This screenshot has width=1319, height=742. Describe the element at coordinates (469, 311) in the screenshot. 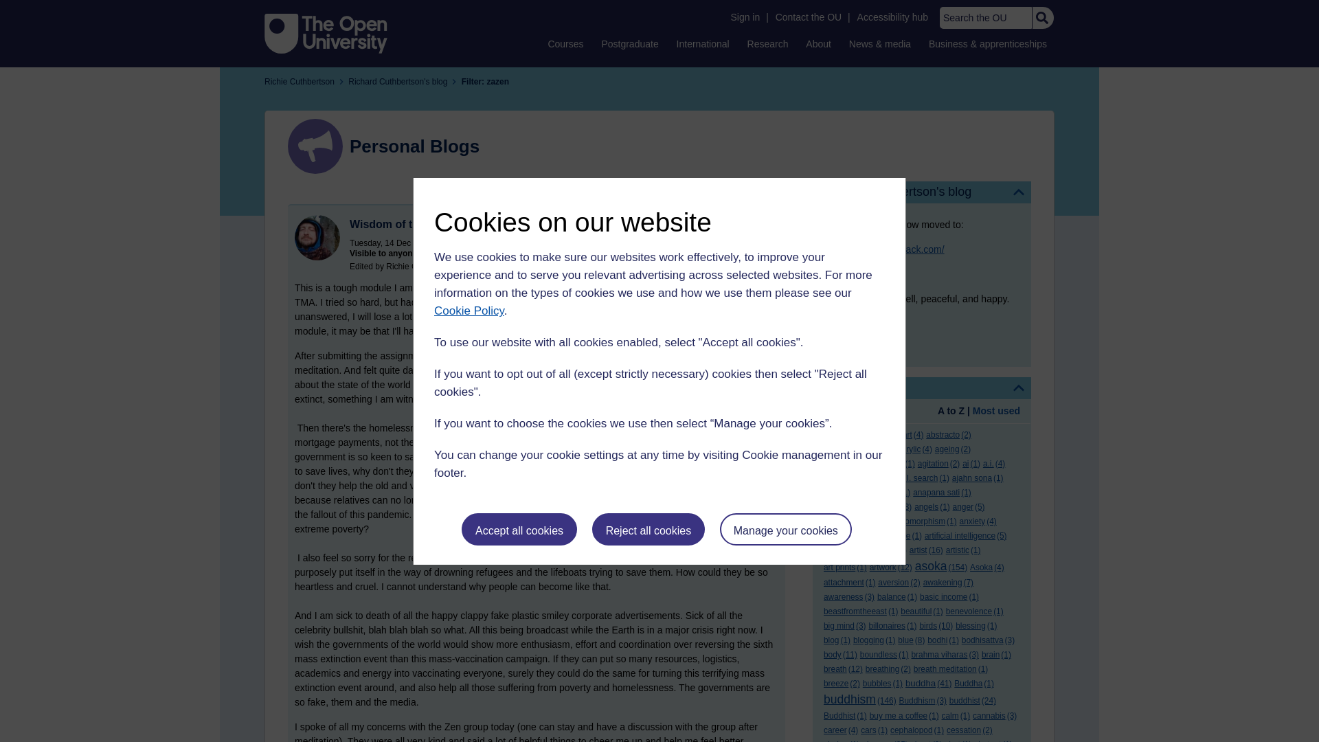

I see `Cookie Policy` at that location.